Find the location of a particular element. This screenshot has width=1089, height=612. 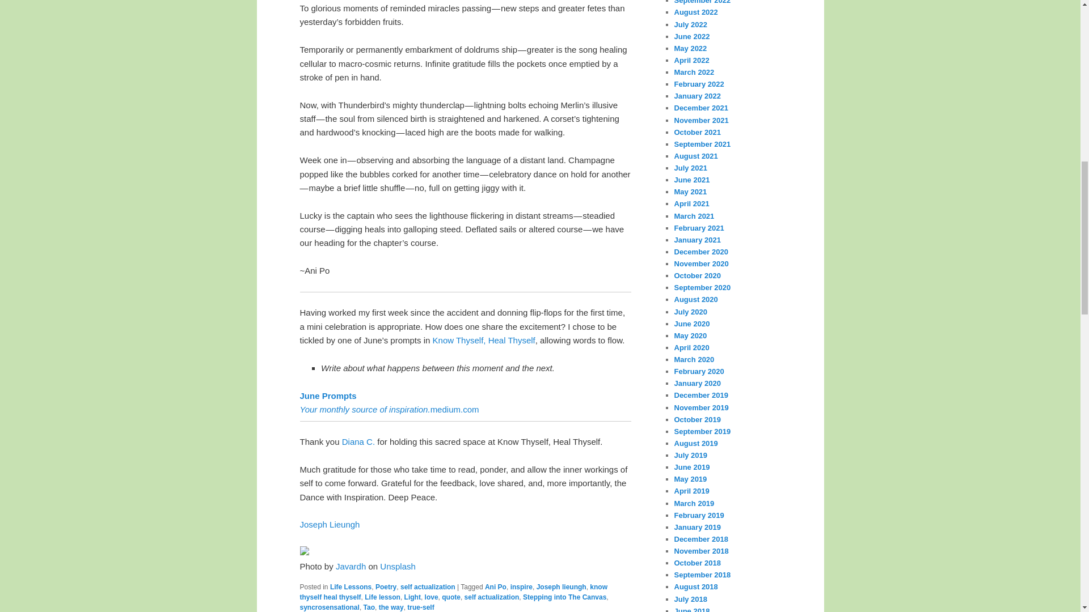

self actualization is located at coordinates (492, 597).